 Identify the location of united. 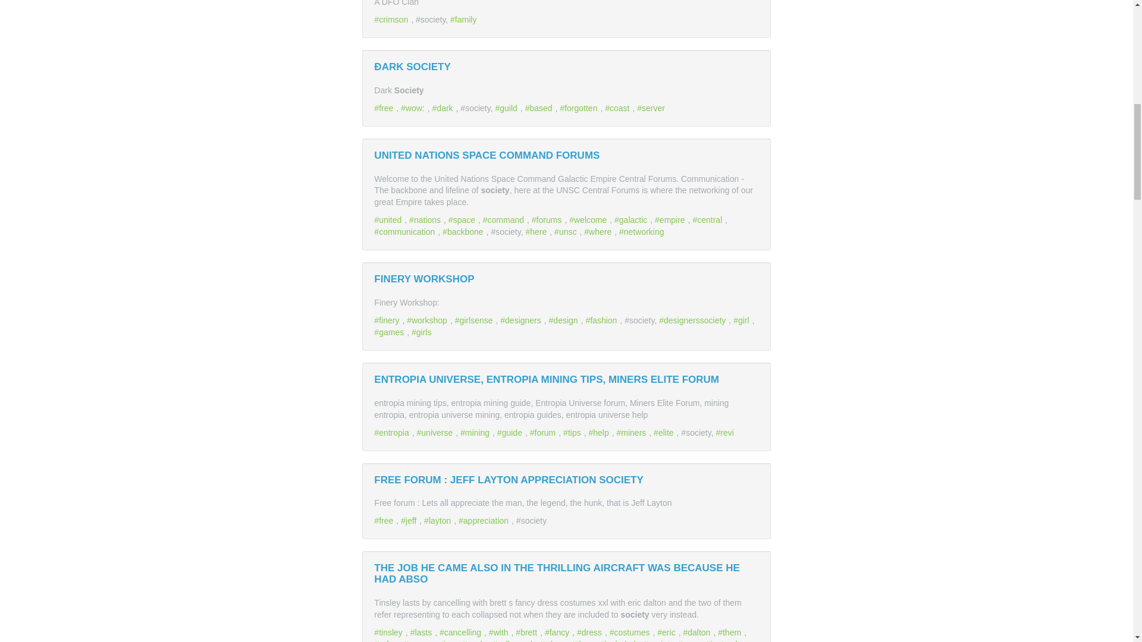
(389, 220).